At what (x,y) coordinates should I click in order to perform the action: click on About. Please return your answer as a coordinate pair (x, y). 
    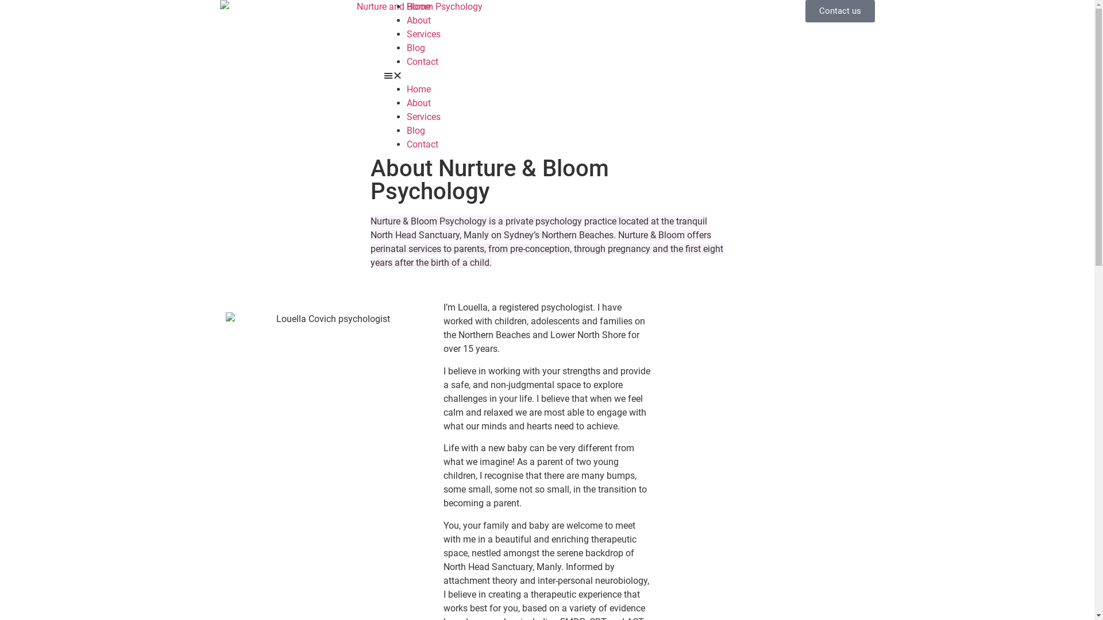
    Looking at the image, I should click on (419, 21).